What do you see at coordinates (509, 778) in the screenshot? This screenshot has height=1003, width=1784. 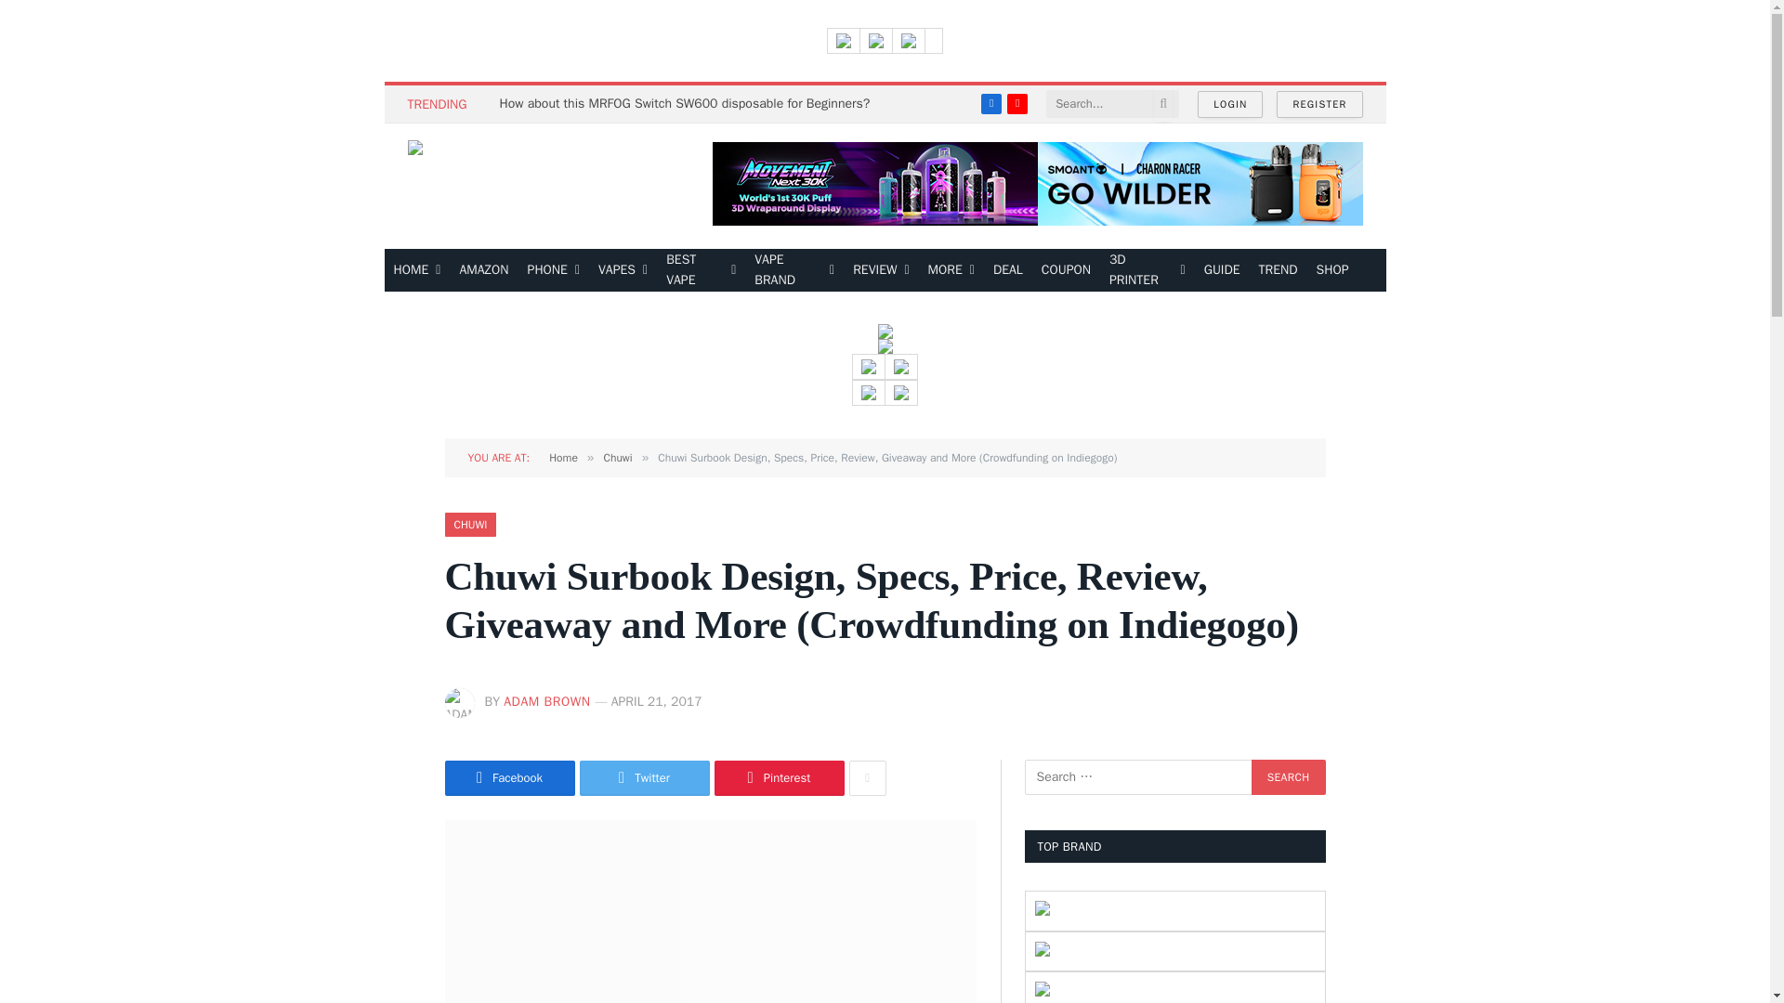 I see `Share on Facebook` at bounding box center [509, 778].